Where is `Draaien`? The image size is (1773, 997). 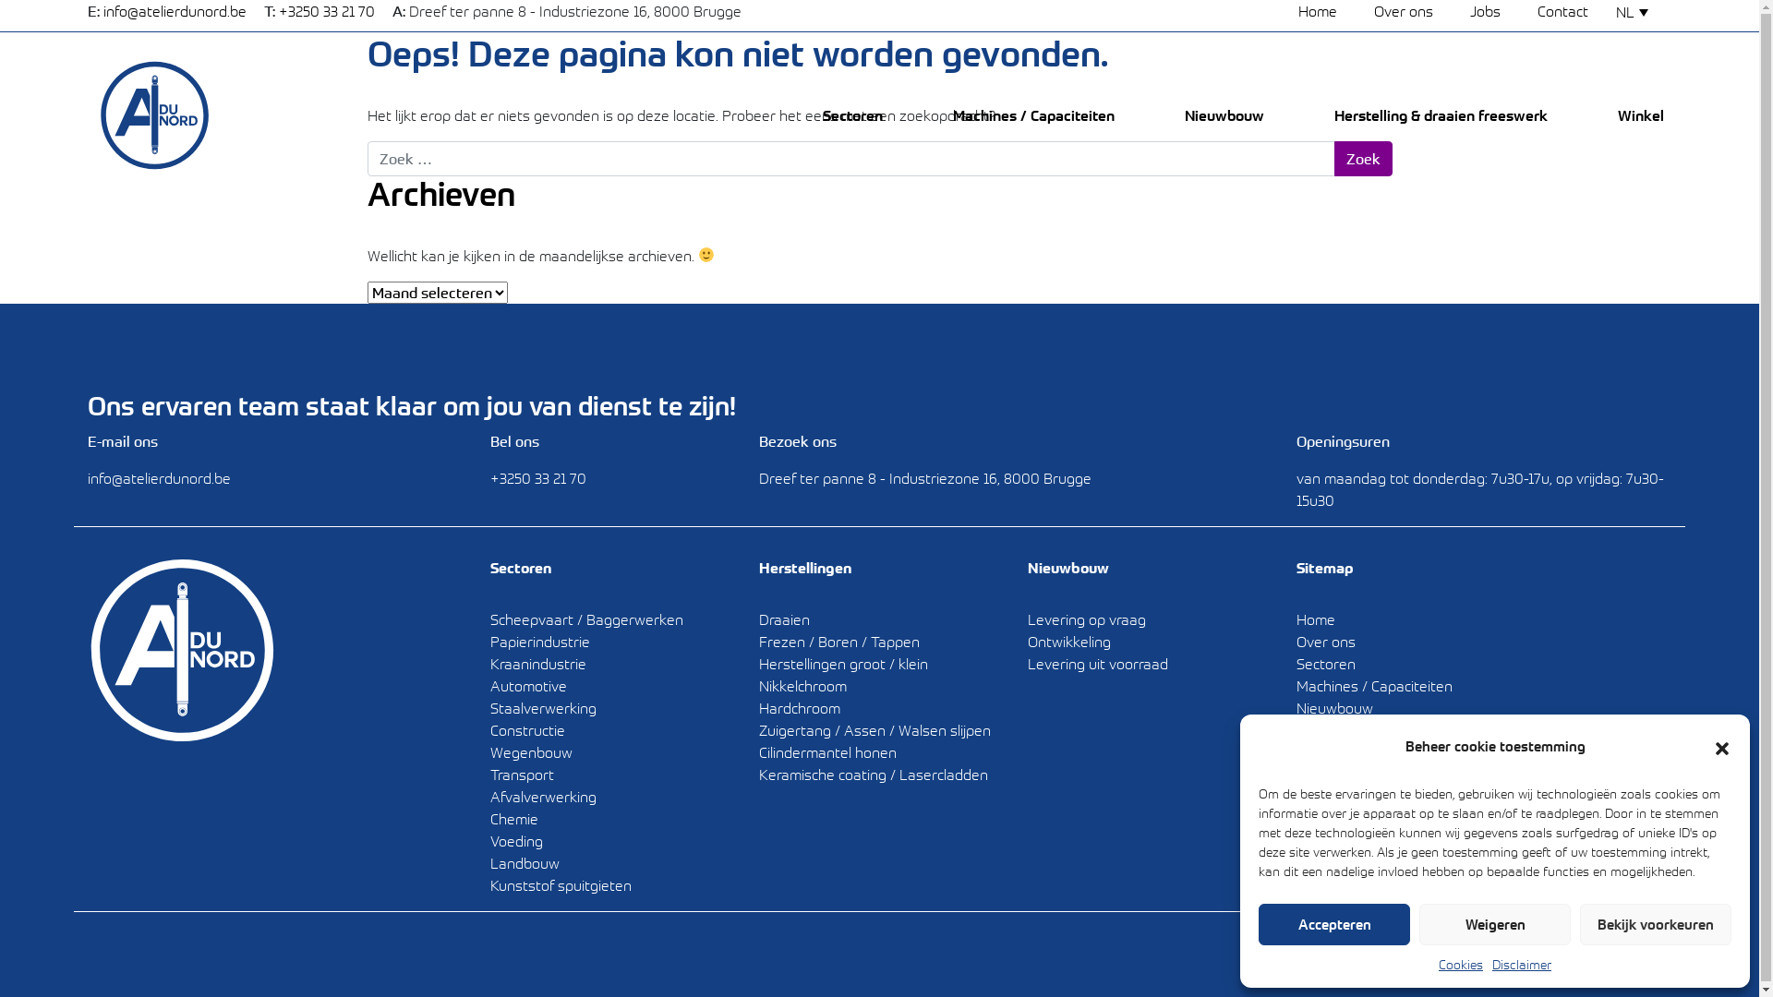 Draaien is located at coordinates (785, 619).